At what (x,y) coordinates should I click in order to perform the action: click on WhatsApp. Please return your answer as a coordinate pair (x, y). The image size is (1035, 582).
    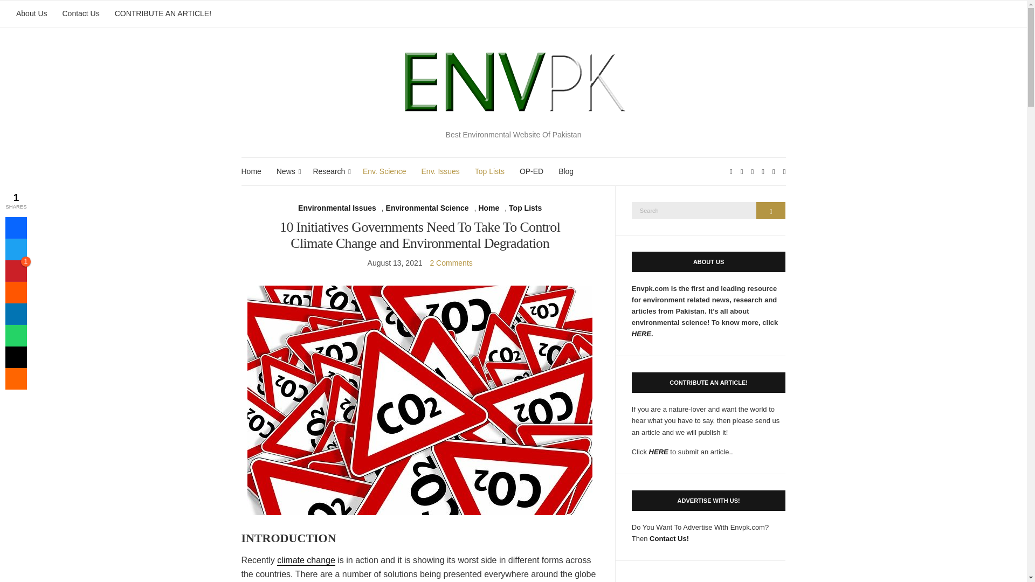
    Looking at the image, I should click on (16, 335).